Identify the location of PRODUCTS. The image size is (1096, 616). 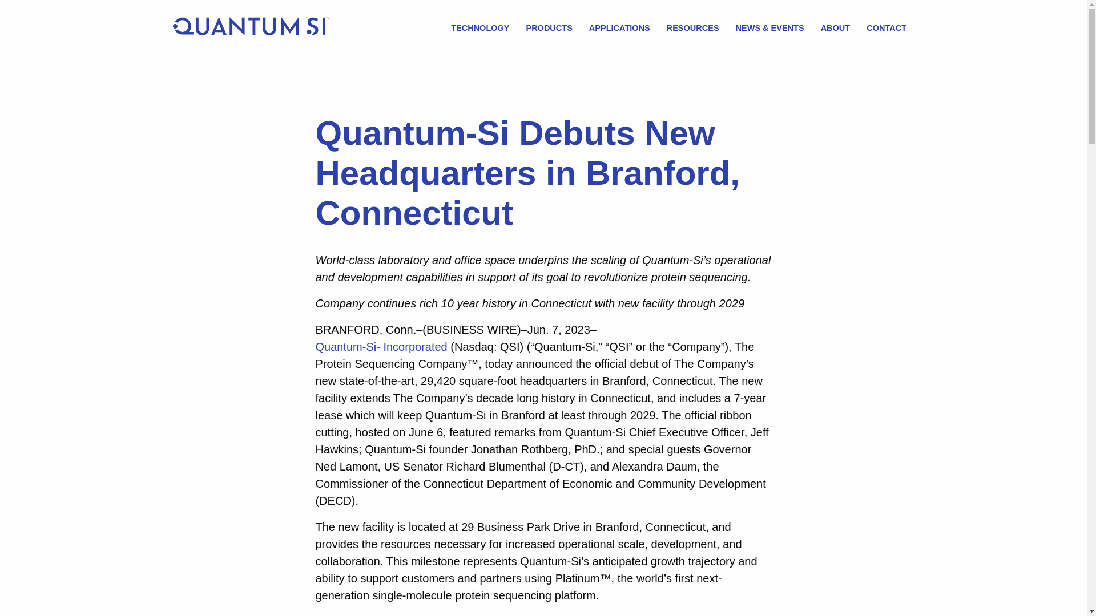
(549, 29).